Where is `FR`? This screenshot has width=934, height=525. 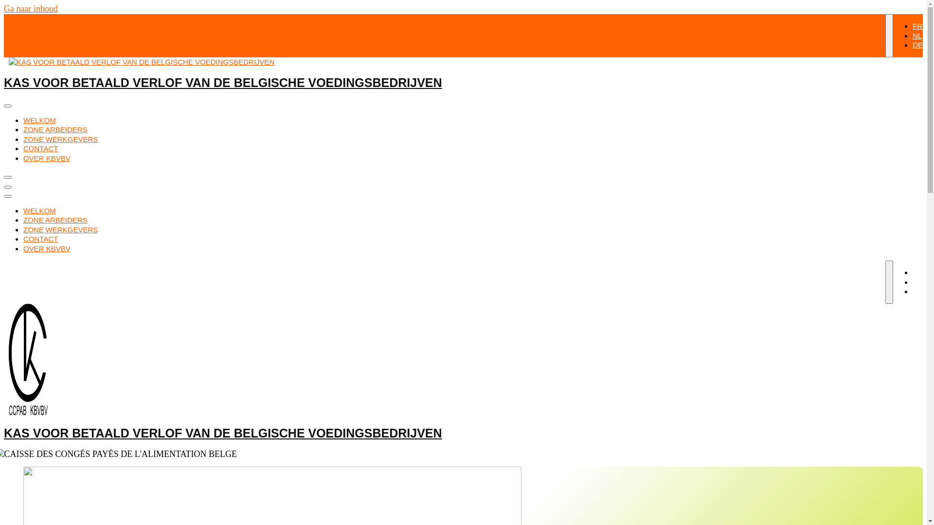
FR is located at coordinates (917, 26).